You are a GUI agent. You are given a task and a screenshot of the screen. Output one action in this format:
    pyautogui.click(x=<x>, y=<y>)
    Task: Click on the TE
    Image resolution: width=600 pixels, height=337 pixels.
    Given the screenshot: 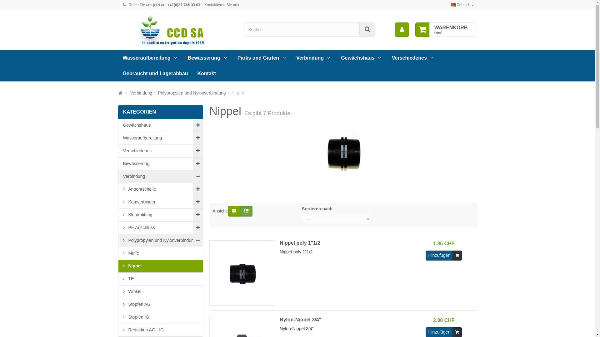 What is the action you would take?
    pyautogui.click(x=161, y=279)
    